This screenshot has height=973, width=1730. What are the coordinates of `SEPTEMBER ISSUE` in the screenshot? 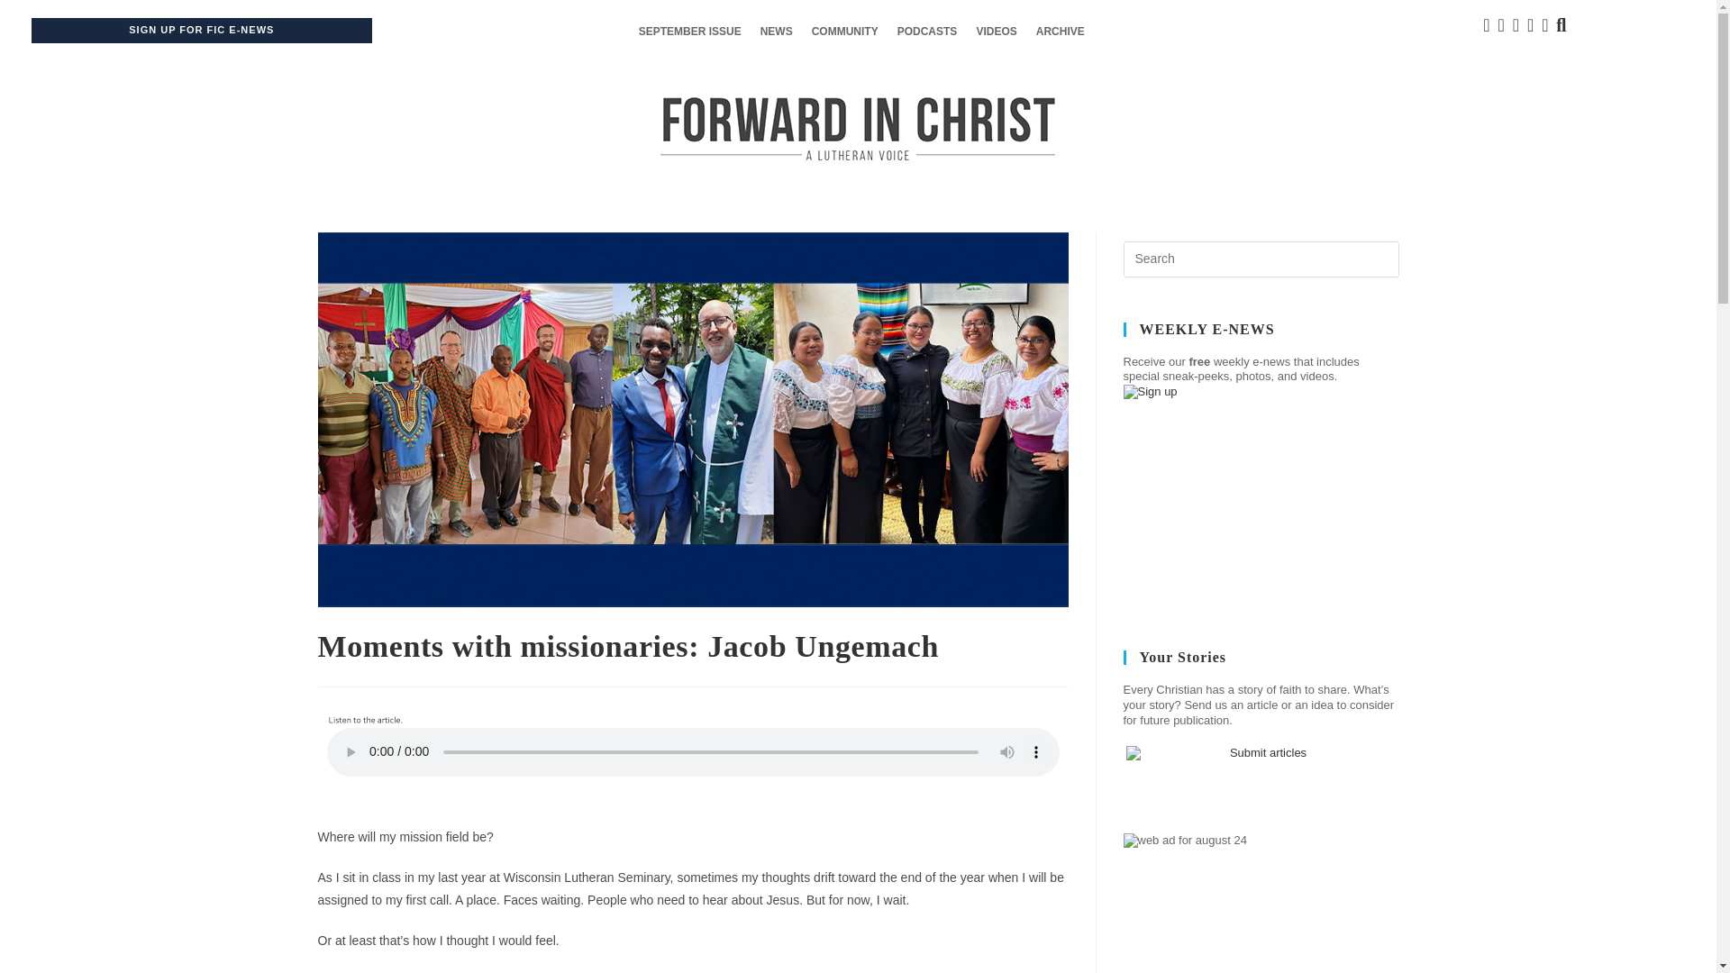 It's located at (690, 32).